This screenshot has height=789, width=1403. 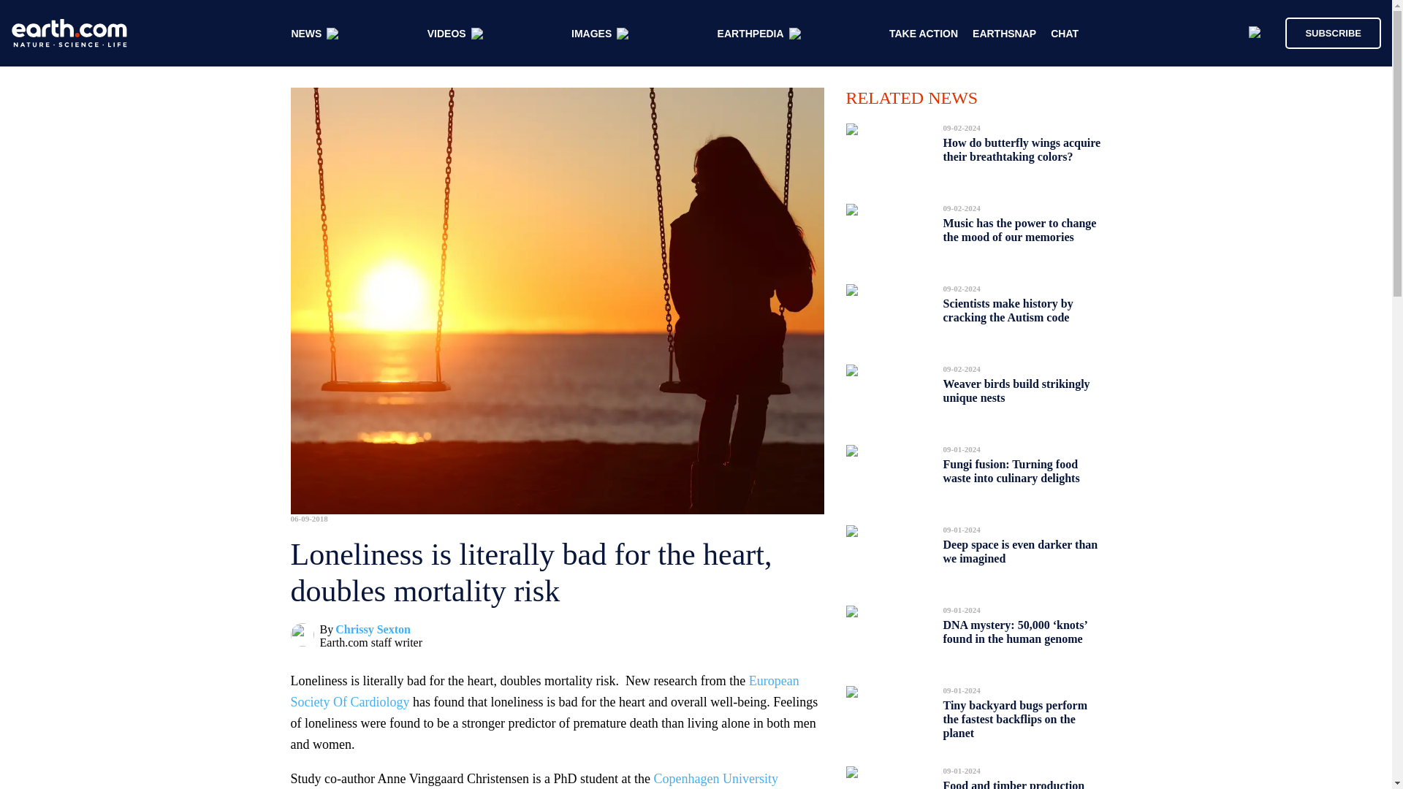 I want to click on Fungi fusion: Turning food waste into culinary delights, so click(x=1011, y=470).